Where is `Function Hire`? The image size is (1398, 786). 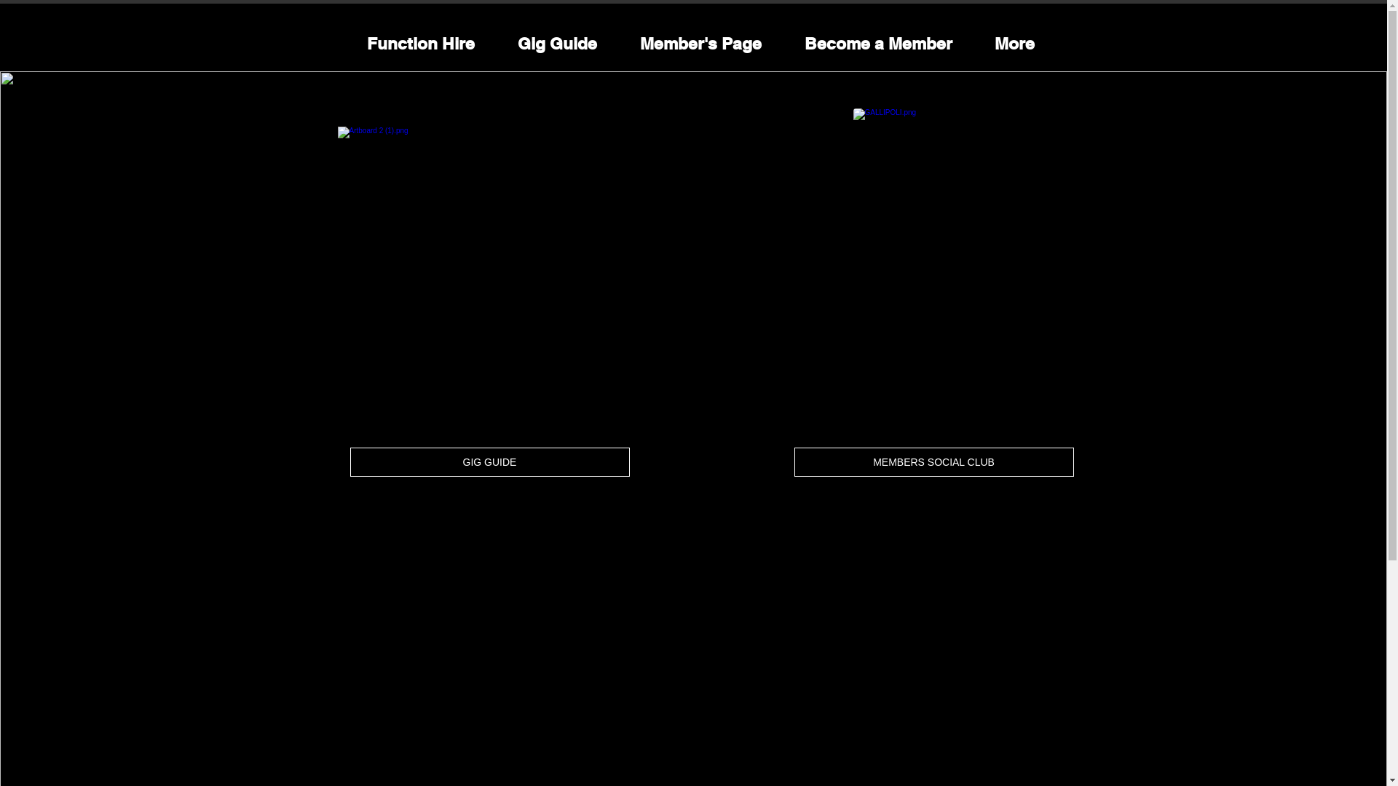 Function Hire is located at coordinates (421, 44).